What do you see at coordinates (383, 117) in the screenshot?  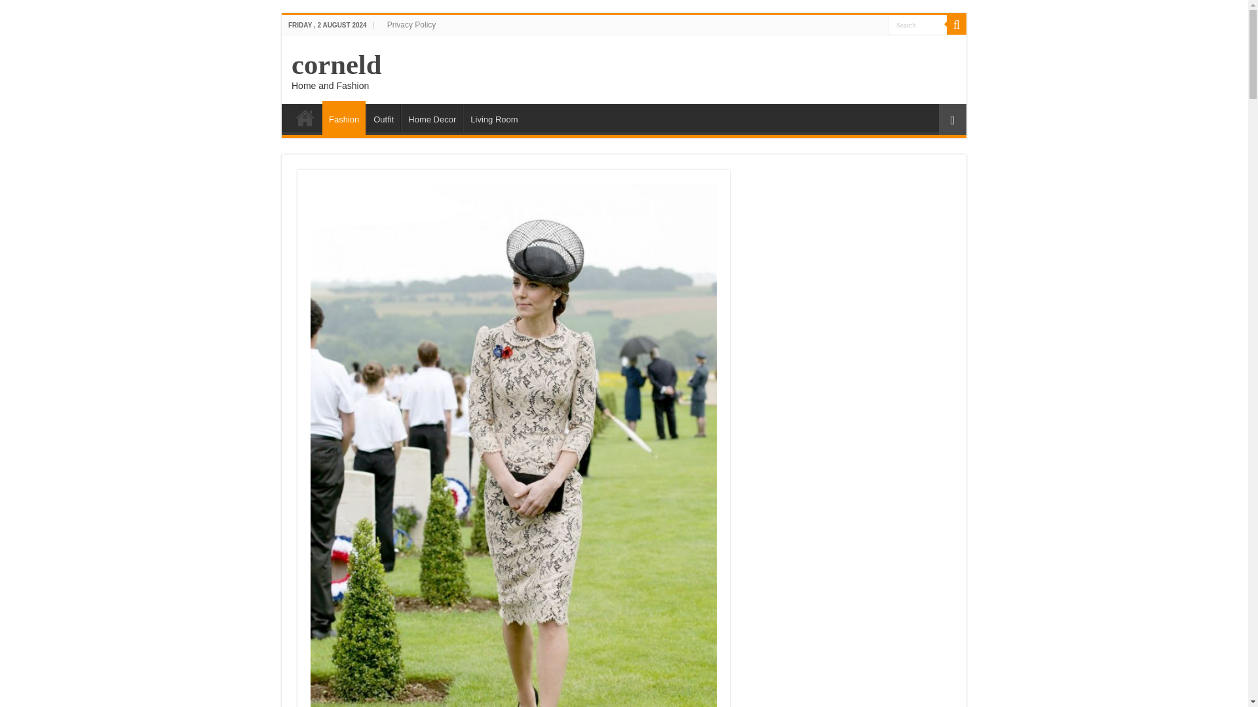 I see `Outfit` at bounding box center [383, 117].